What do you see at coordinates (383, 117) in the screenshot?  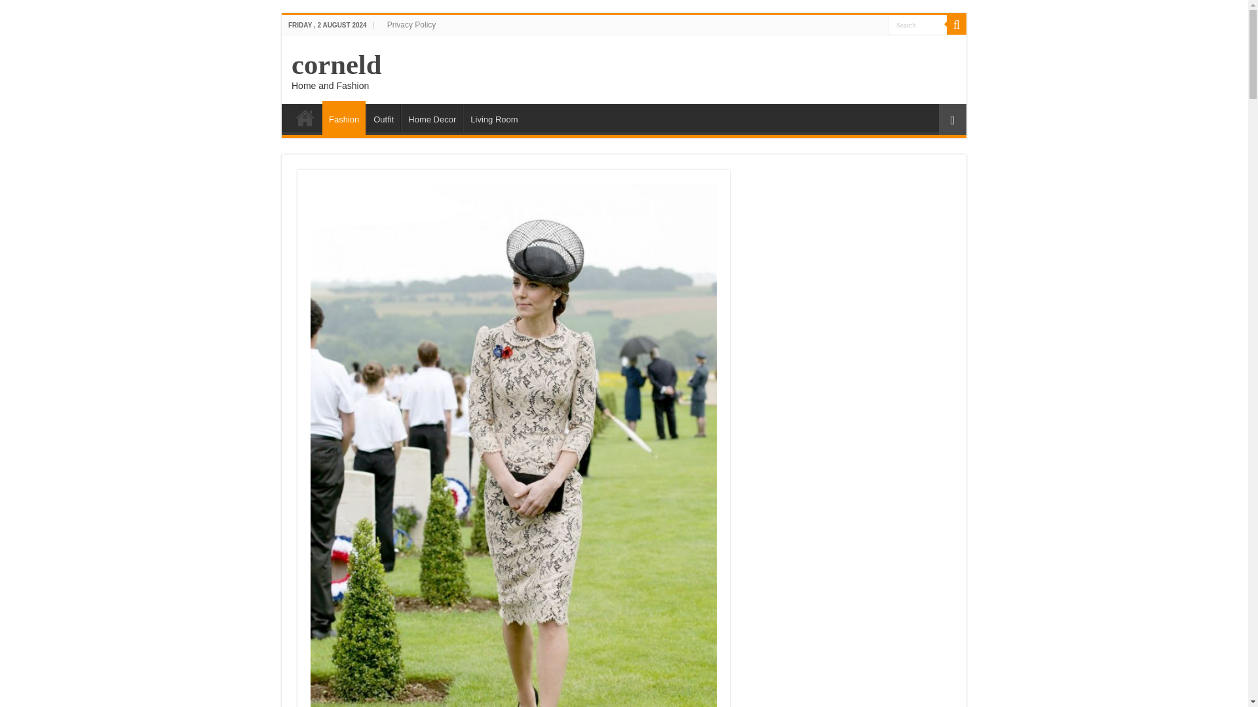 I see `Outfit` at bounding box center [383, 117].